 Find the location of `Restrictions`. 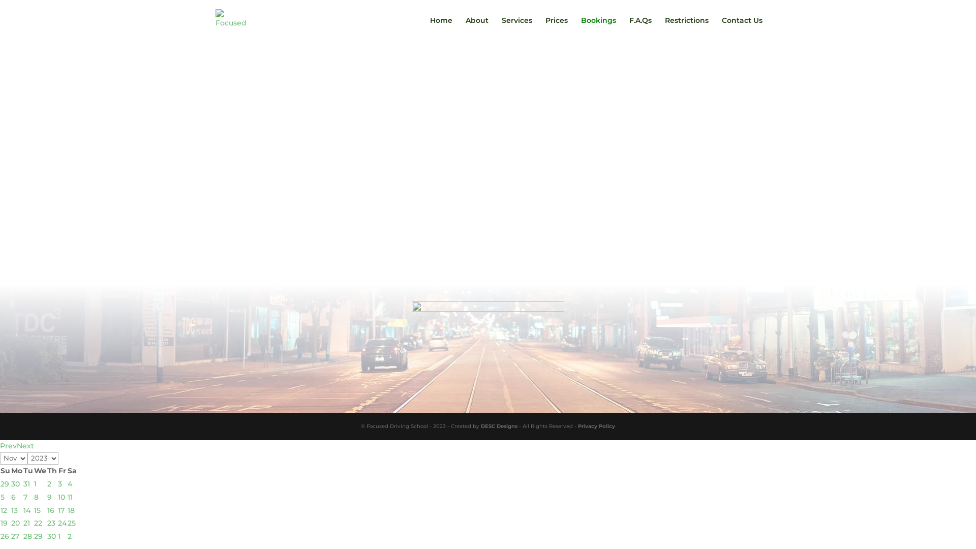

Restrictions is located at coordinates (687, 28).